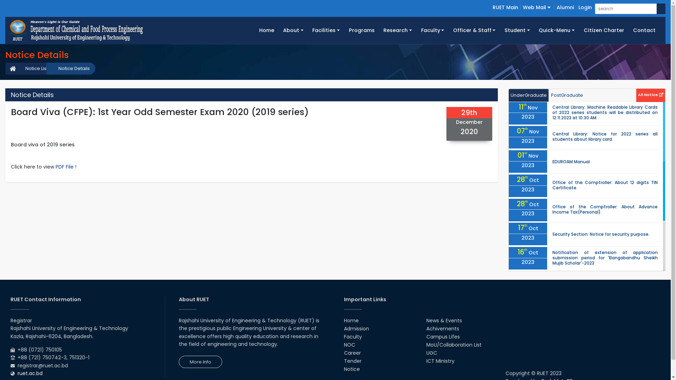 This screenshot has height=380, width=676. What do you see at coordinates (529, 96) in the screenshot?
I see `UnderGraduate` at bounding box center [529, 96].